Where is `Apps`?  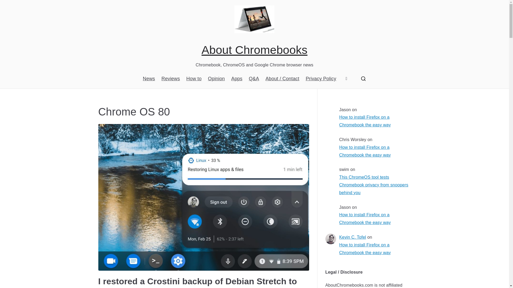
Apps is located at coordinates (237, 78).